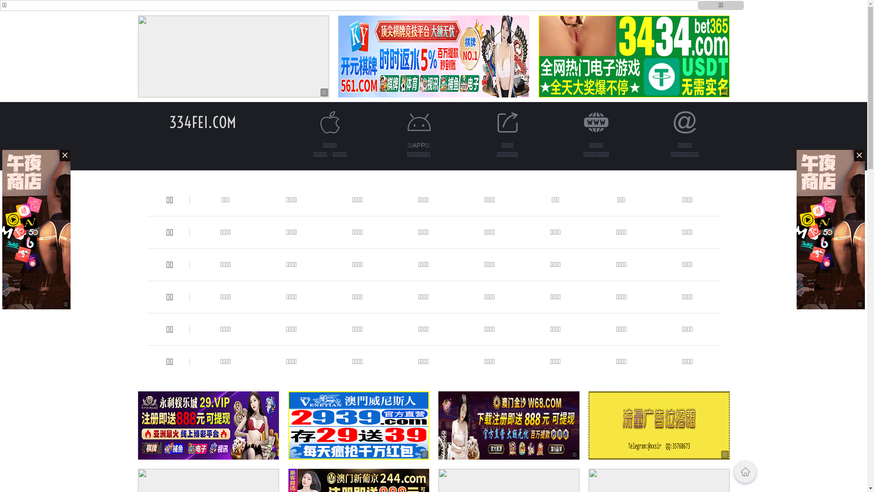 The image size is (874, 492). What do you see at coordinates (203, 122) in the screenshot?
I see `334FEI.COM` at bounding box center [203, 122].